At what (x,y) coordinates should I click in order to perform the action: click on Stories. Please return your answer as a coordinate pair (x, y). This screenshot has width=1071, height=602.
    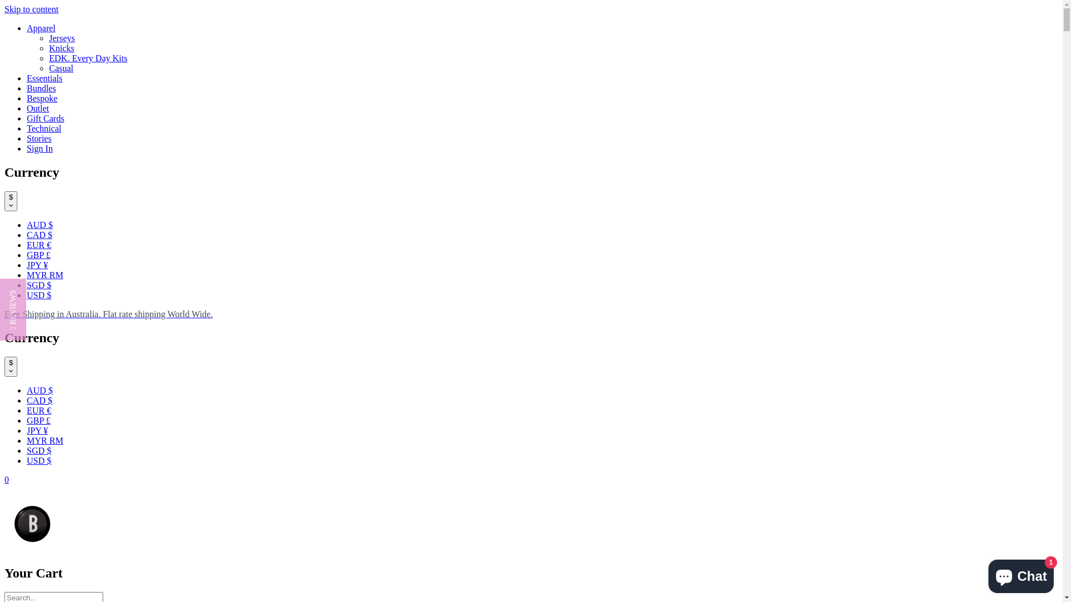
    Looking at the image, I should click on (39, 138).